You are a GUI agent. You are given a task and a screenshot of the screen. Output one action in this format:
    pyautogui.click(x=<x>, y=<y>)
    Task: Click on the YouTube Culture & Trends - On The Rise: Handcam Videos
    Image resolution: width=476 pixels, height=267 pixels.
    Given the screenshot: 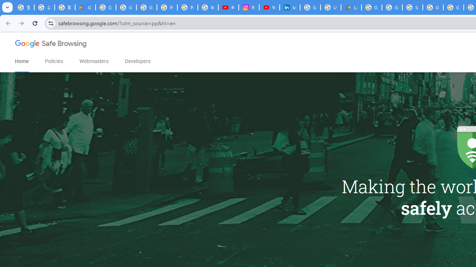 What is the action you would take?
    pyautogui.click(x=269, y=7)
    